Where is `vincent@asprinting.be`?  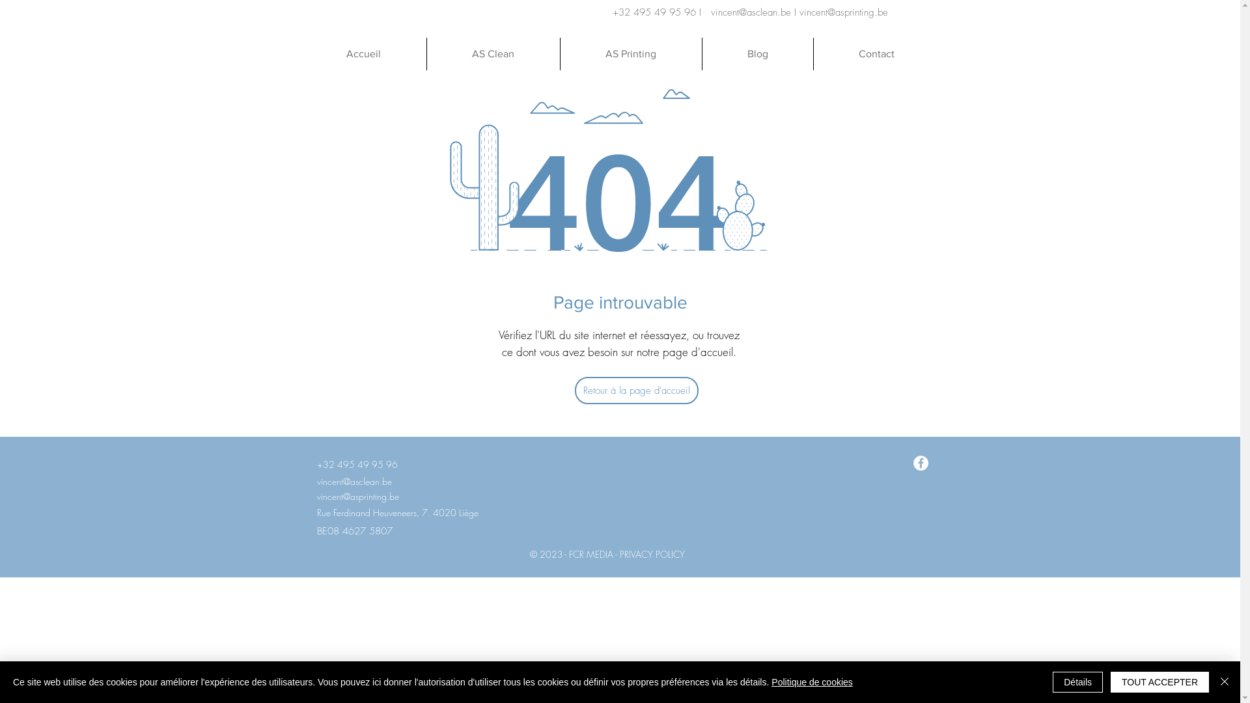 vincent@asprinting.be is located at coordinates (357, 496).